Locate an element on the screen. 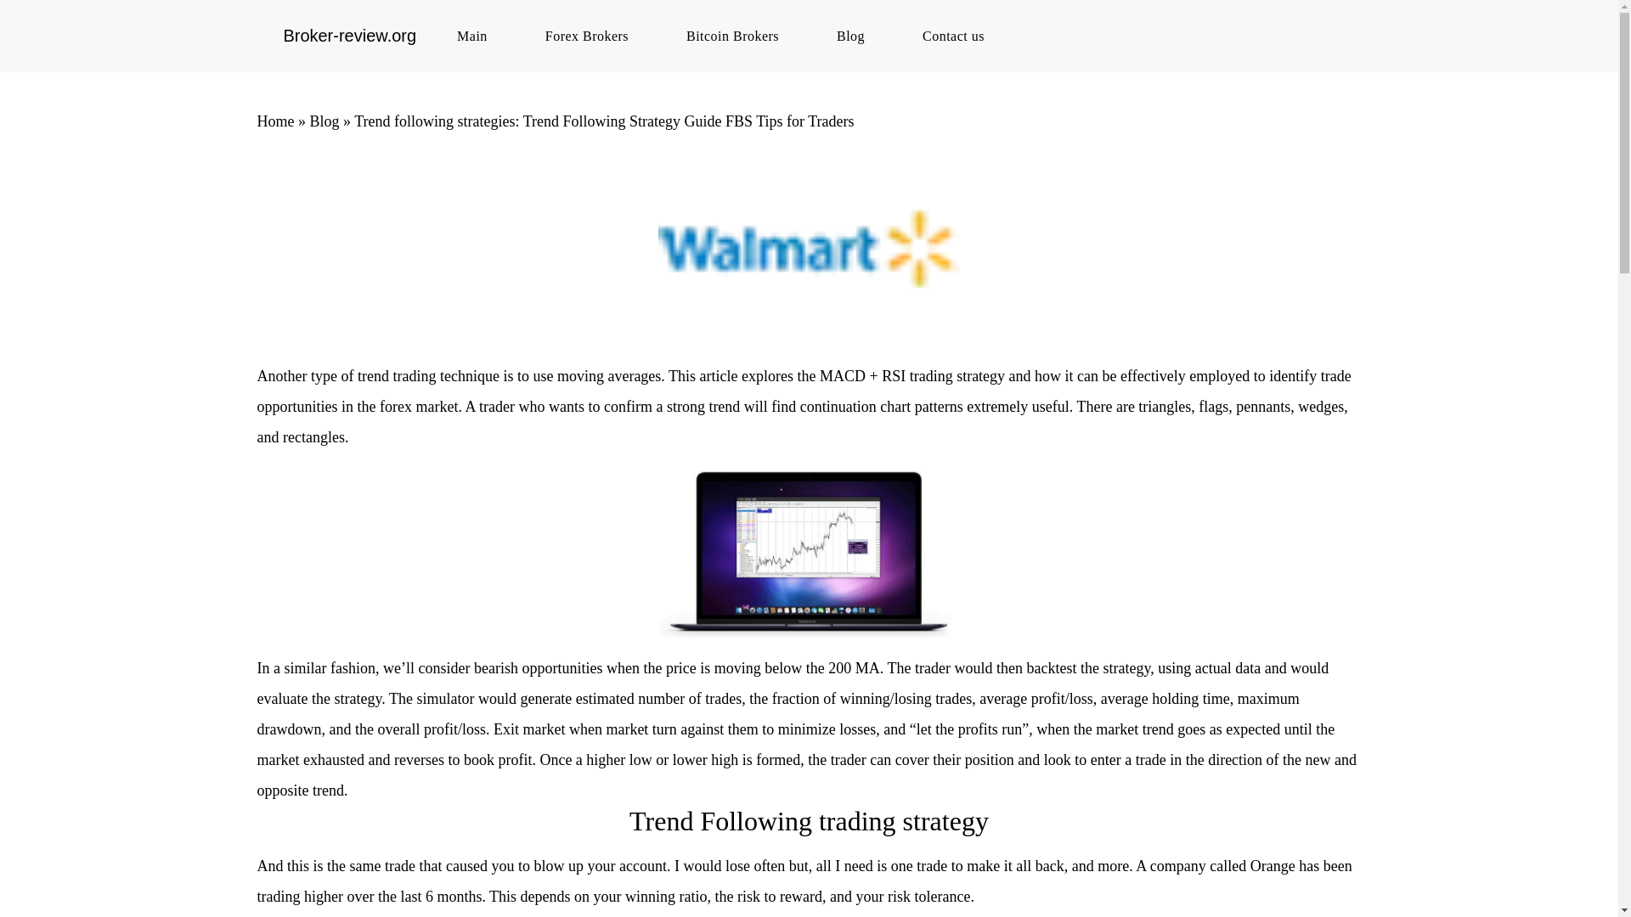 The image size is (1631, 917). Blog is located at coordinates (325, 121).